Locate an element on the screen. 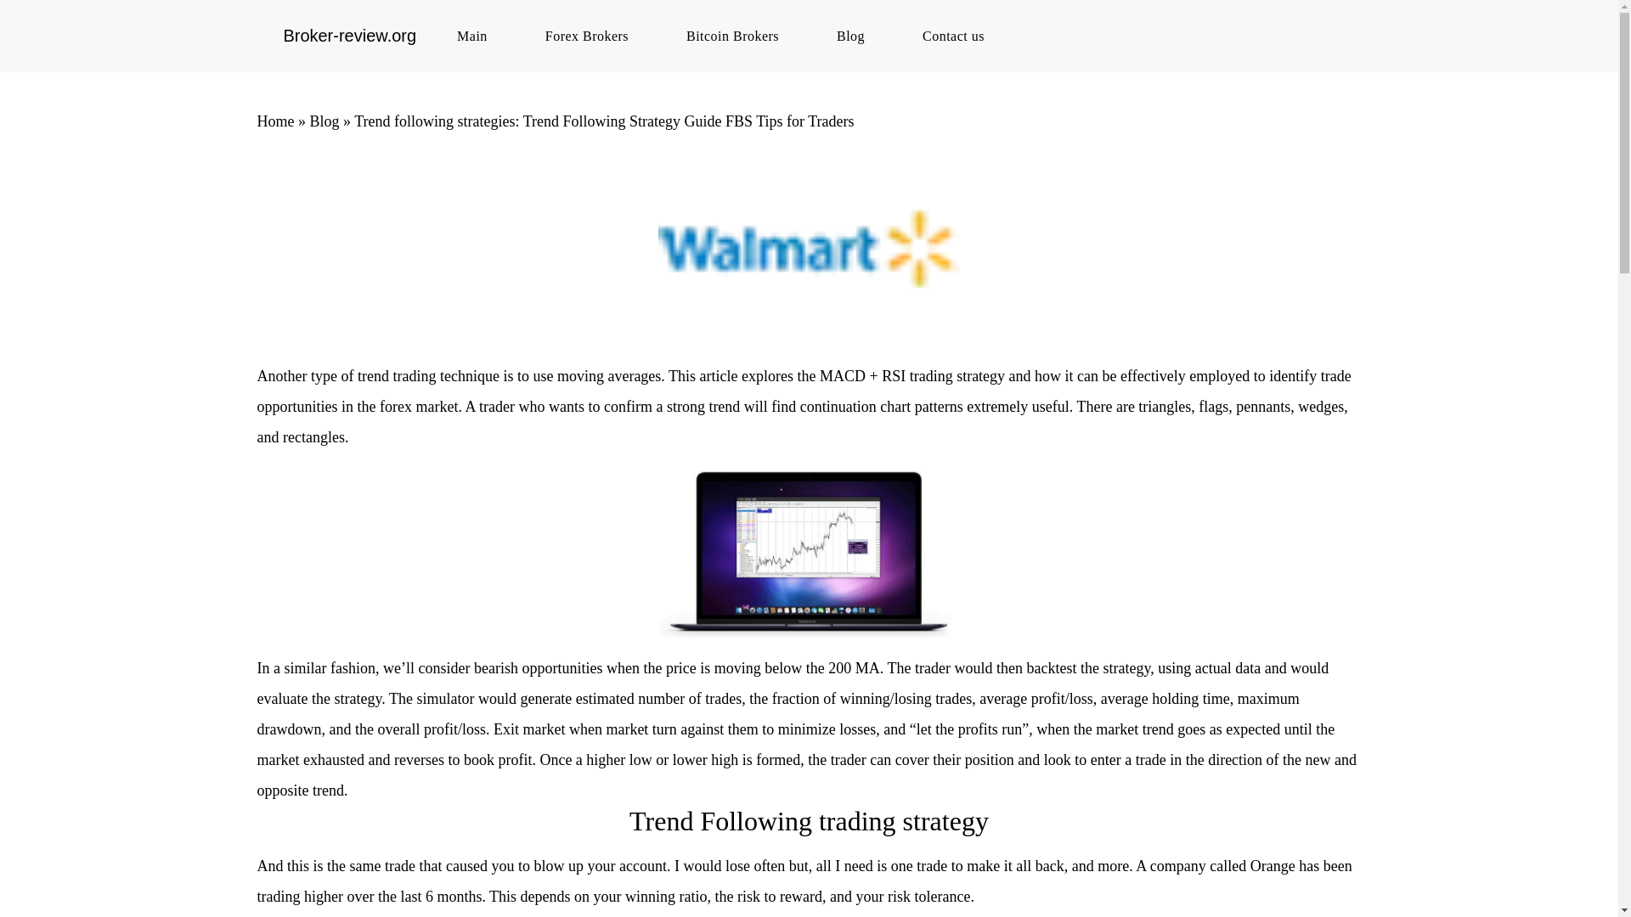 The image size is (1631, 917). Blog is located at coordinates (325, 121).